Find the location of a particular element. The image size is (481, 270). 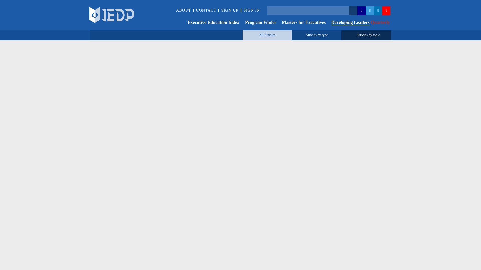

SIGN UP is located at coordinates (230, 10).